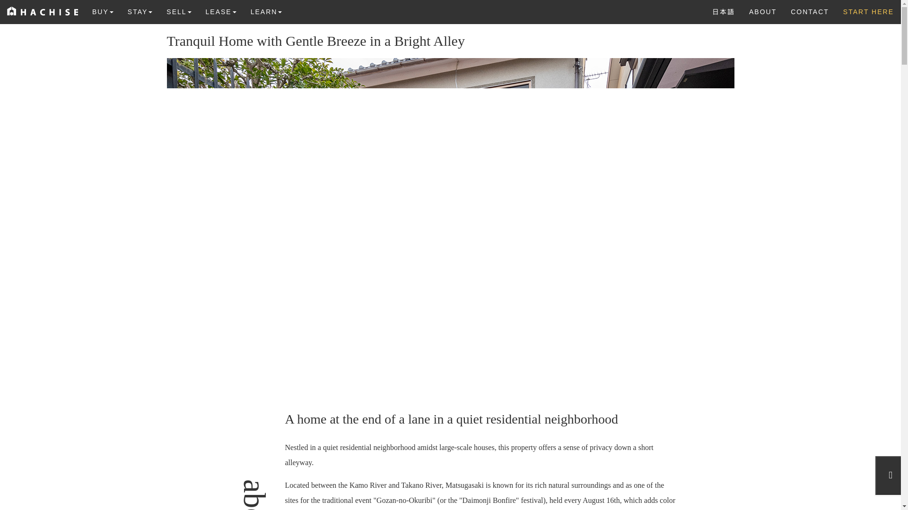 The width and height of the screenshot is (908, 510). What do you see at coordinates (140, 11) in the screenshot?
I see `STAY` at bounding box center [140, 11].